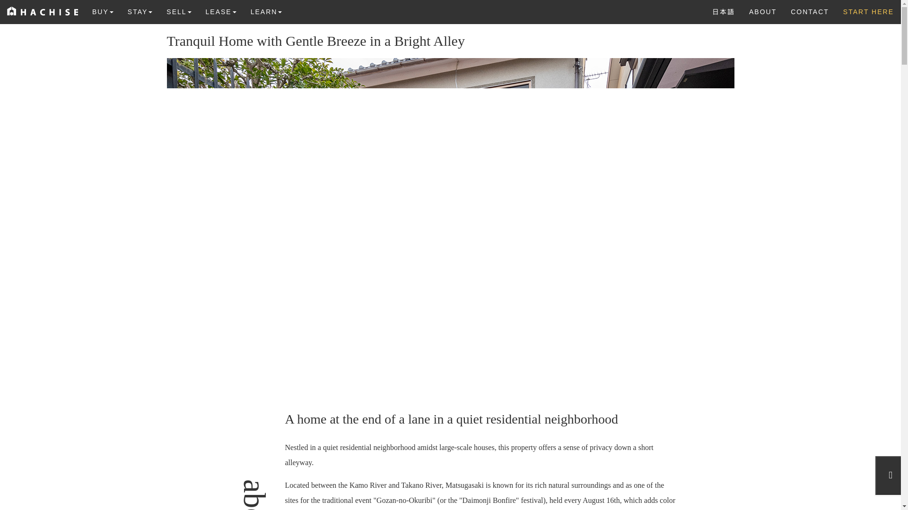 The width and height of the screenshot is (908, 510). What do you see at coordinates (140, 11) in the screenshot?
I see `STAY` at bounding box center [140, 11].